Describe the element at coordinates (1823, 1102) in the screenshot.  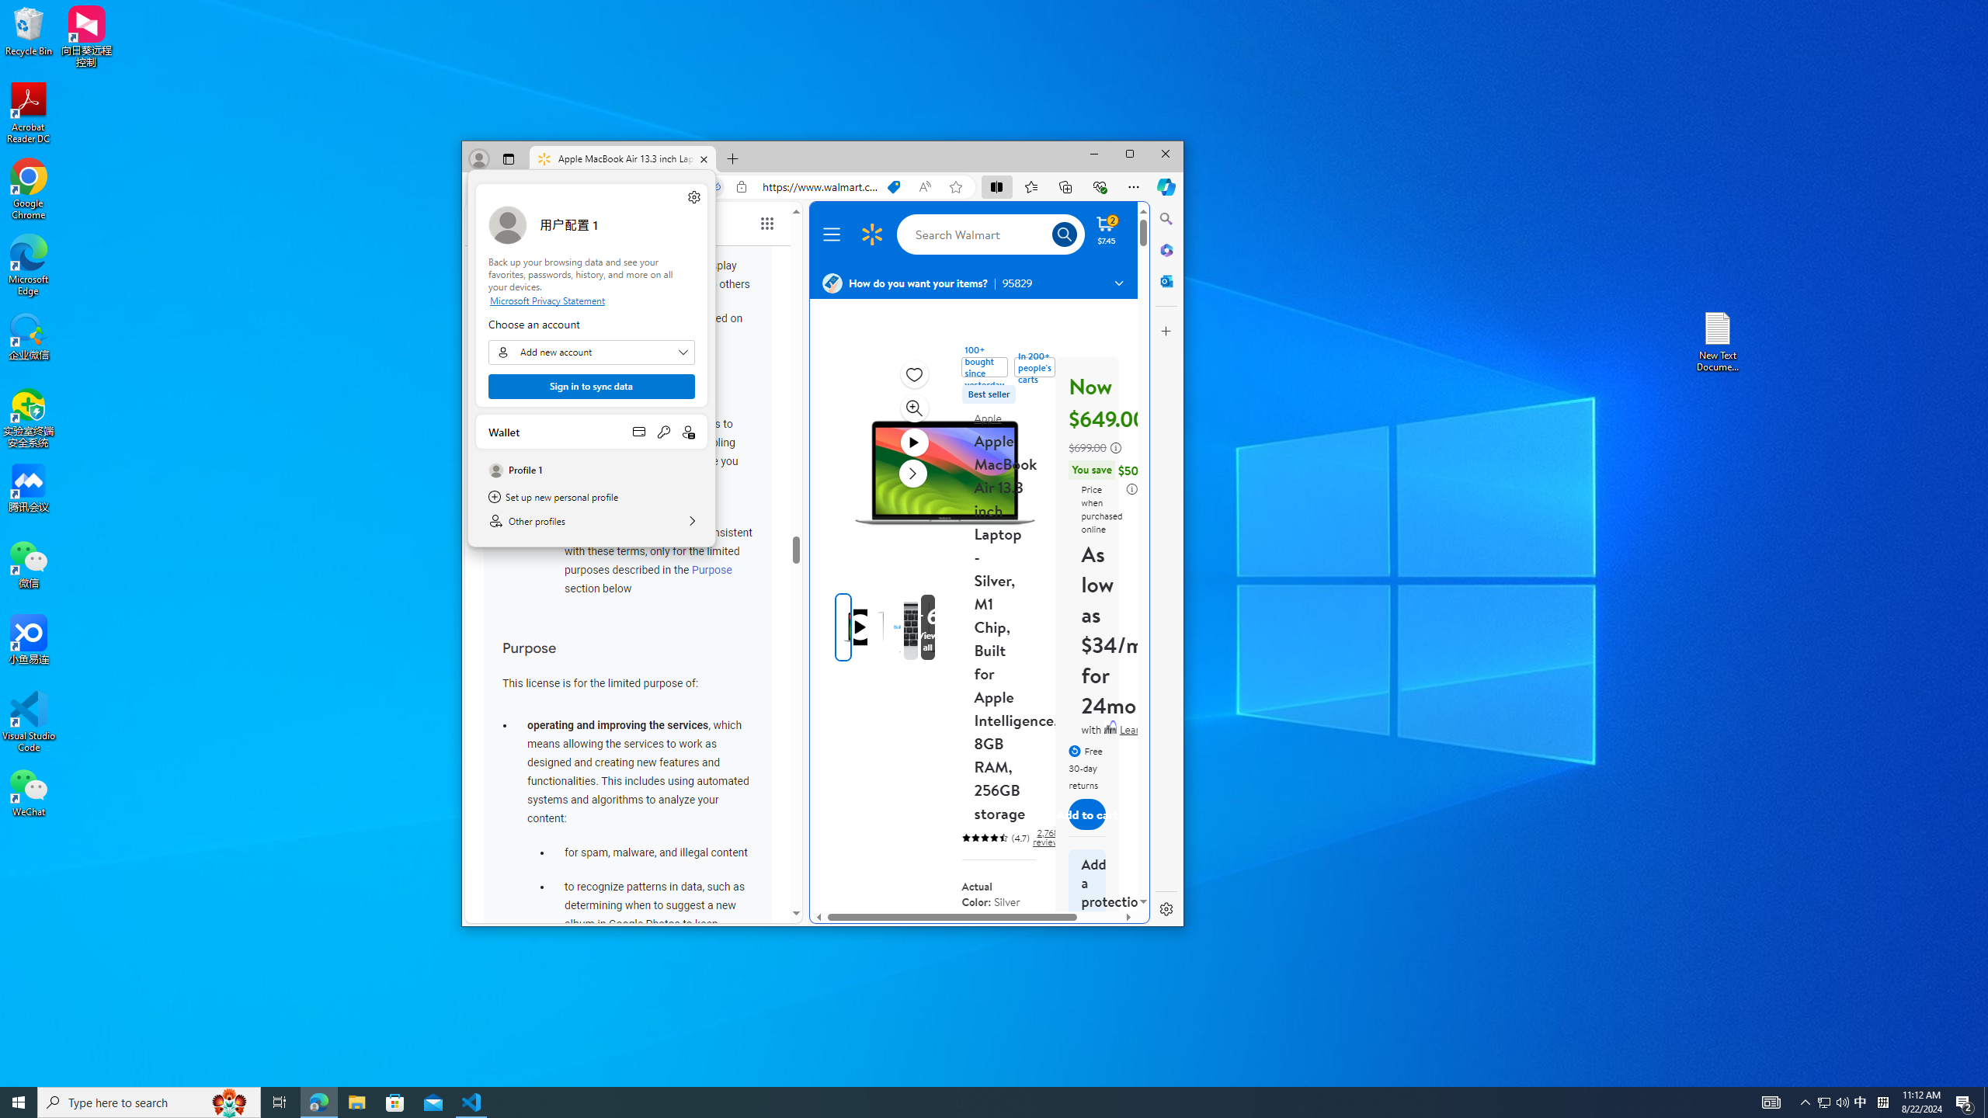
I see `Notification Chevron` at that location.